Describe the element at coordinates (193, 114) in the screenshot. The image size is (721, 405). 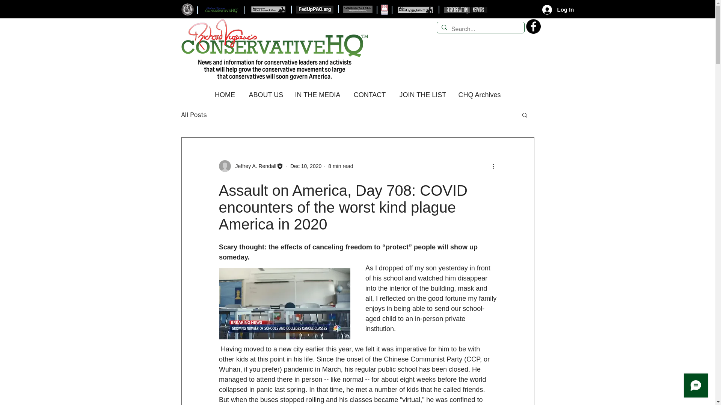
I see `All Posts` at that location.